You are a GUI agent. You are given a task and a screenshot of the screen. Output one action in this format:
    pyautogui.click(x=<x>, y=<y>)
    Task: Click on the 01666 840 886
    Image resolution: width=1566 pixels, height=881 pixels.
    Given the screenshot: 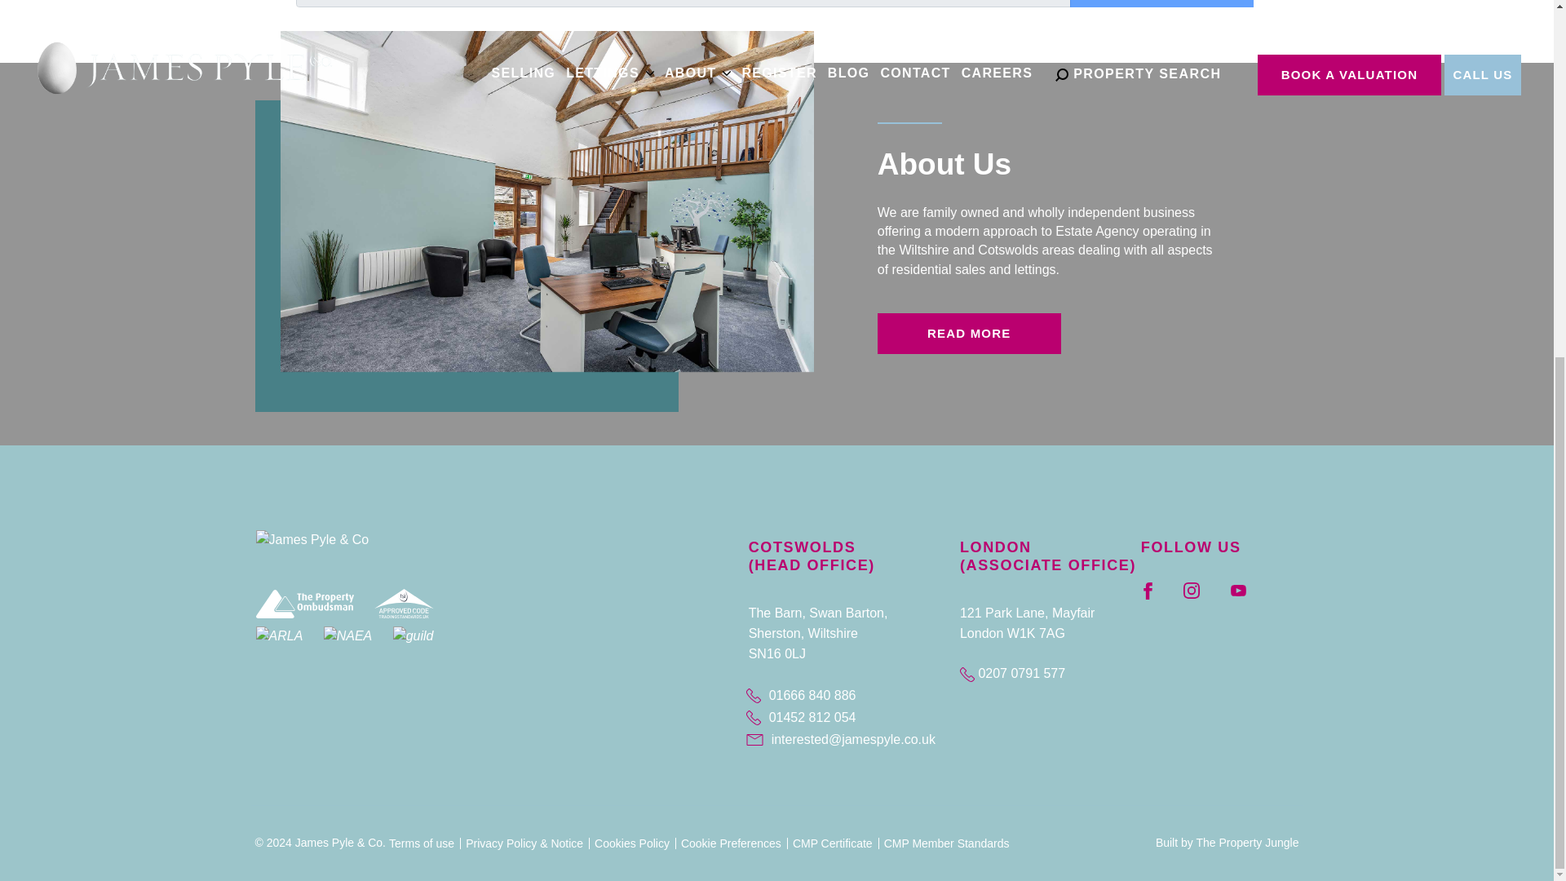 What is the action you would take?
    pyautogui.click(x=849, y=697)
    